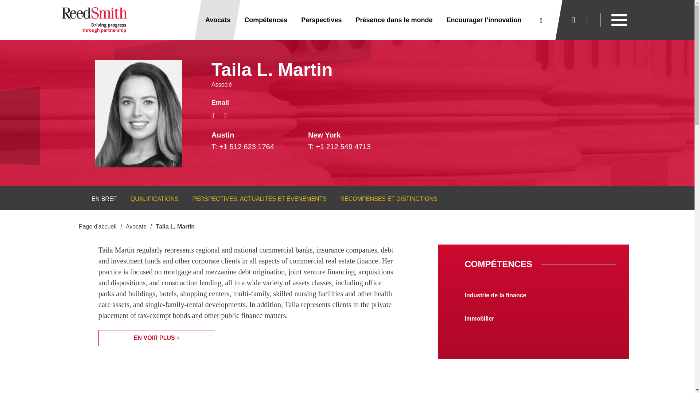  Describe the element at coordinates (100, 199) in the screenshot. I see `EN BREF` at that location.